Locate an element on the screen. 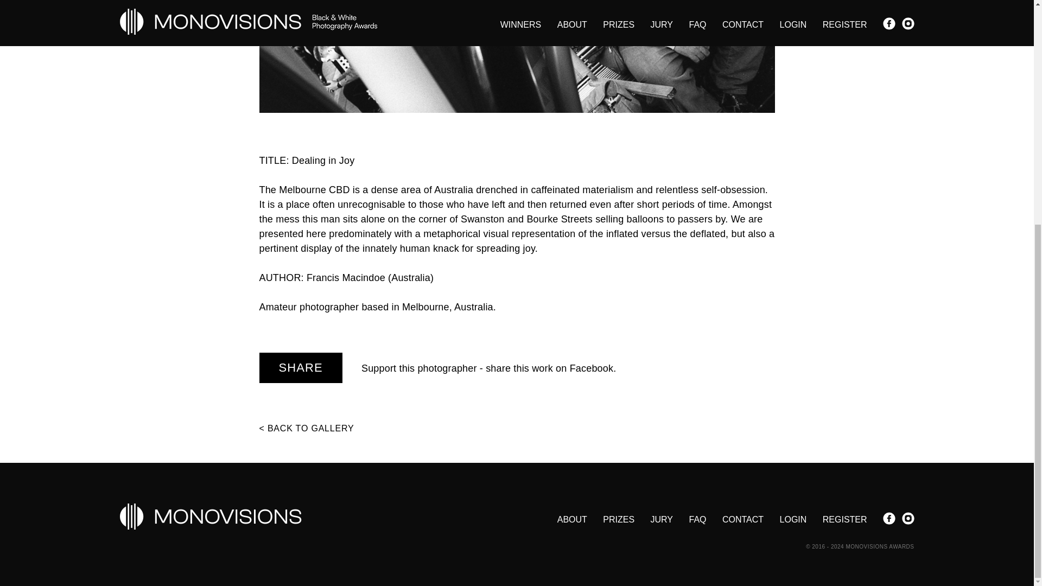 The height and width of the screenshot is (586, 1042). REGISTER is located at coordinates (844, 520).